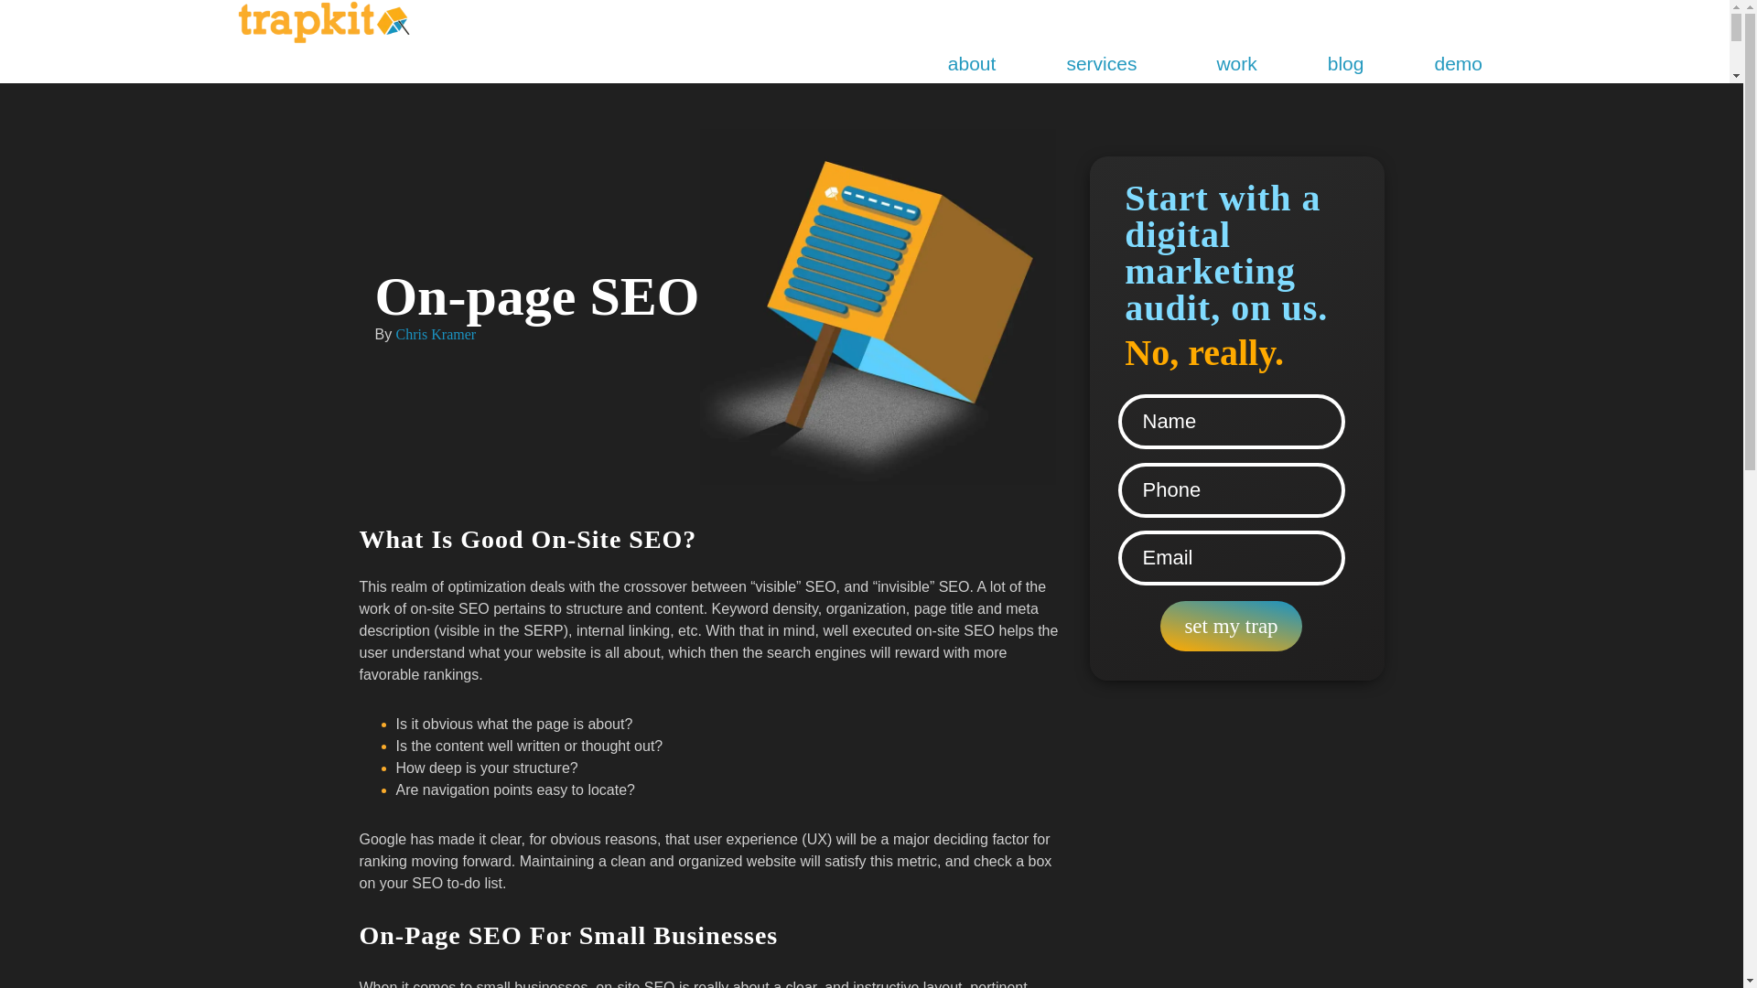 Image resolution: width=1757 pixels, height=988 pixels. I want to click on Chris Kramer, so click(436, 333).